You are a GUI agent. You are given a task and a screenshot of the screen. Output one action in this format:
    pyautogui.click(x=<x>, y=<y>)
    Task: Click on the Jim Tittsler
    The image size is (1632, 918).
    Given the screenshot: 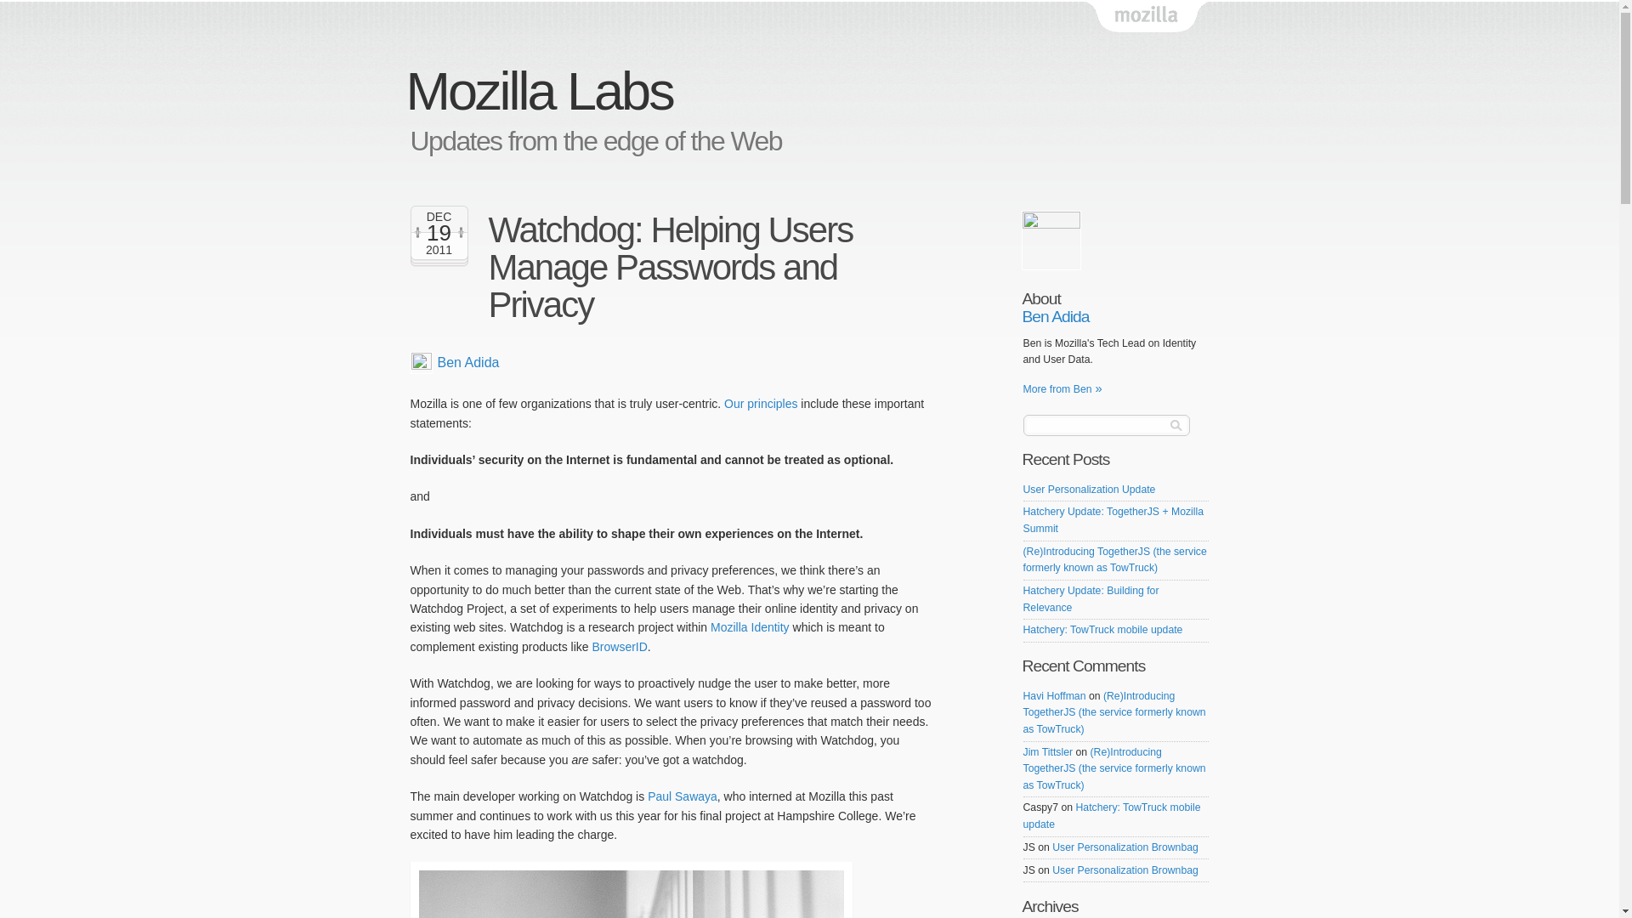 What is the action you would take?
    pyautogui.click(x=1048, y=752)
    